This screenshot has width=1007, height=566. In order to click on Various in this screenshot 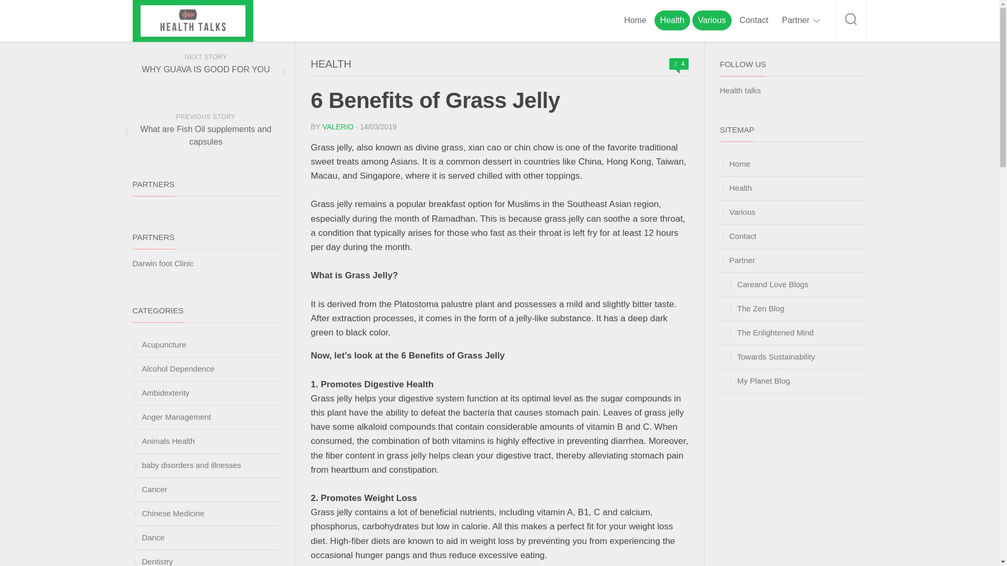, I will do `click(712, 20)`.